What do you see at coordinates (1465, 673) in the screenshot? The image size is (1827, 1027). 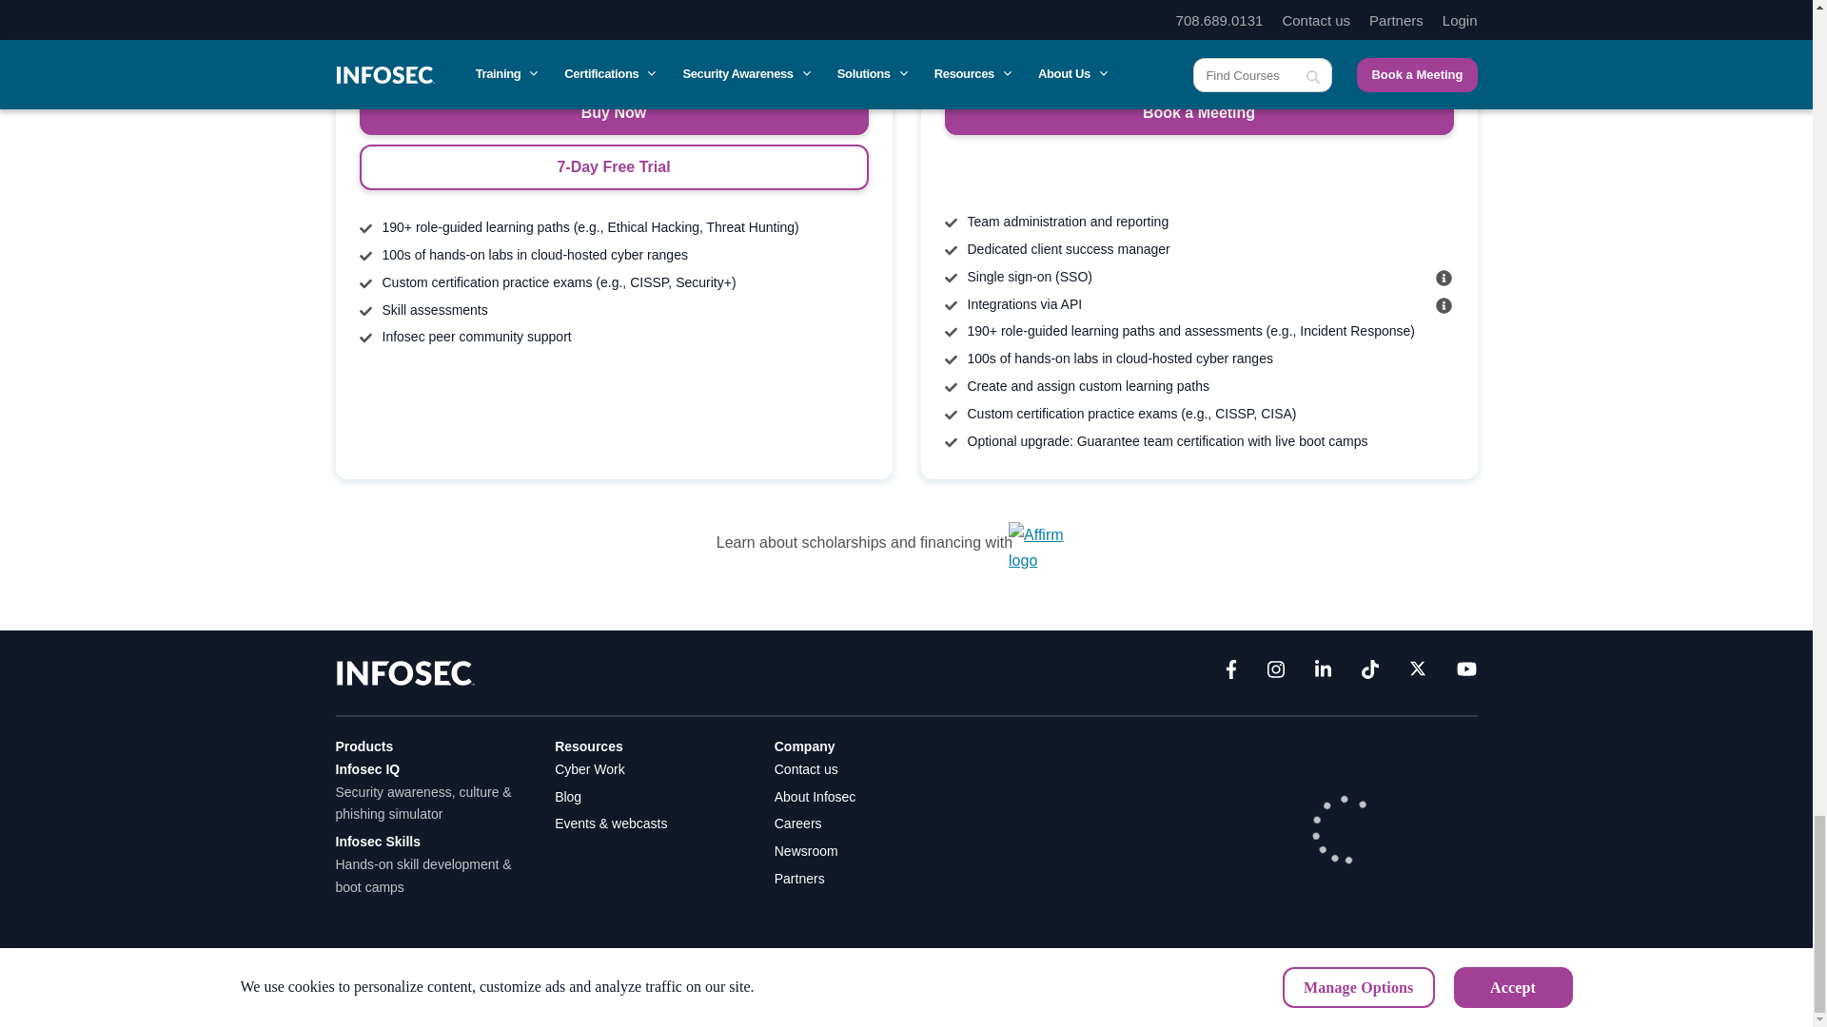 I see `YouTube` at bounding box center [1465, 673].